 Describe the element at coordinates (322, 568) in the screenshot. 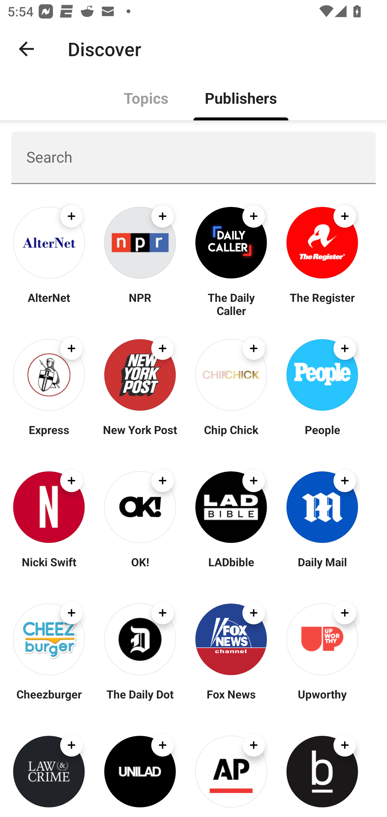

I see `Daily Mail` at that location.